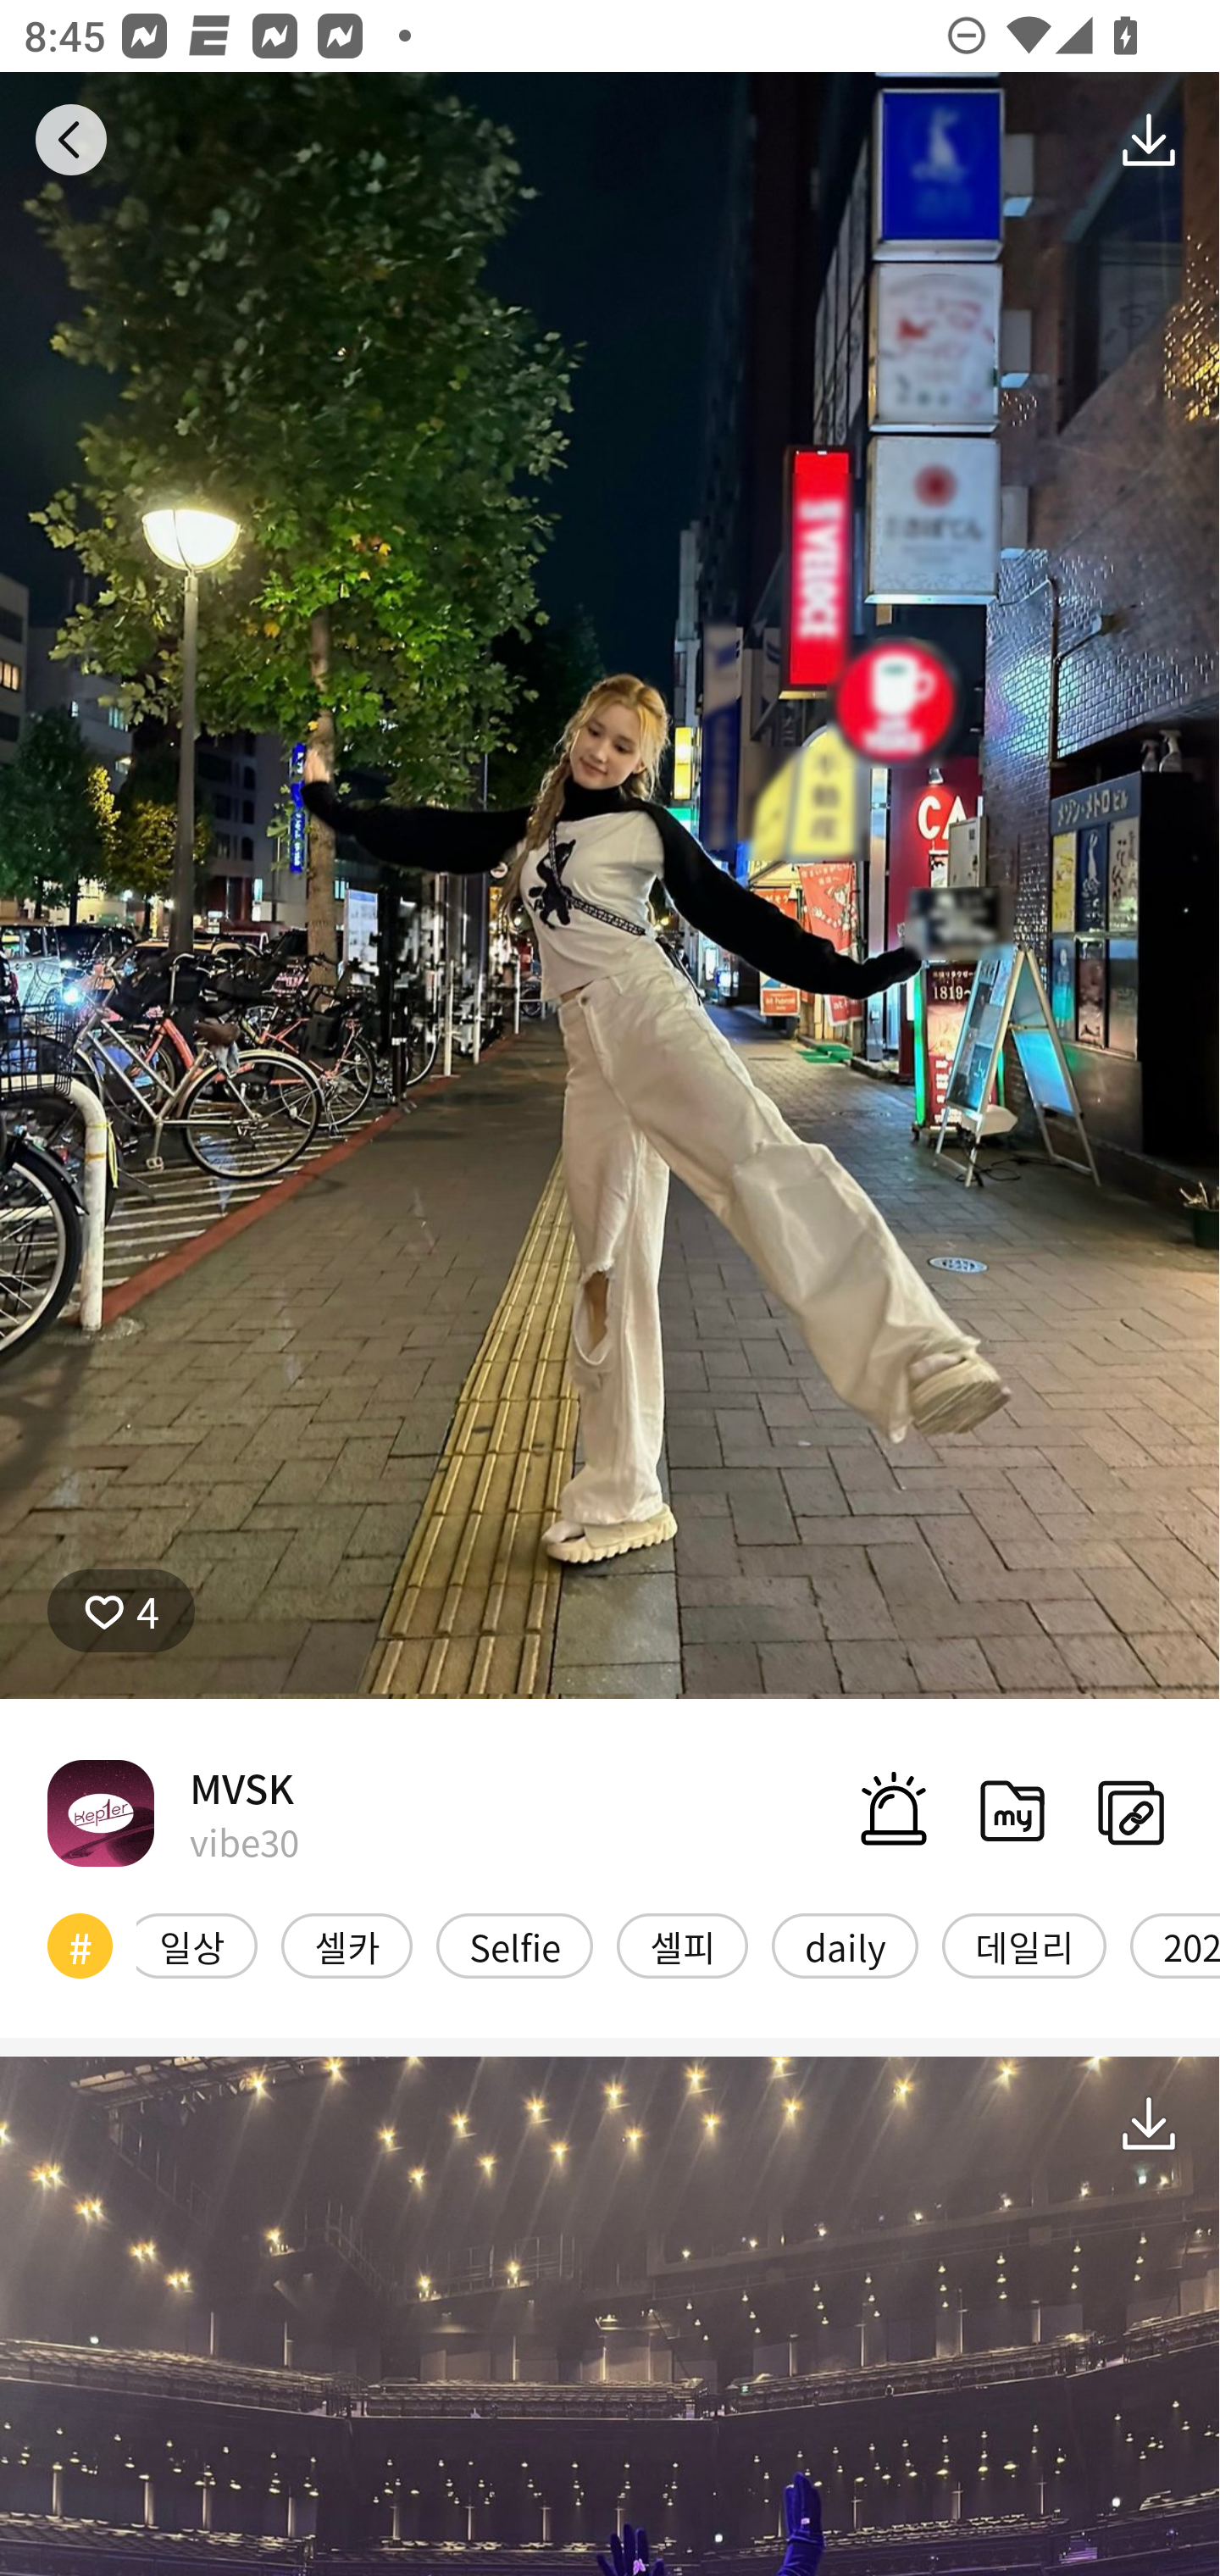 This screenshot has height=2576, width=1220. What do you see at coordinates (682, 1946) in the screenshot?
I see `셀피` at bounding box center [682, 1946].